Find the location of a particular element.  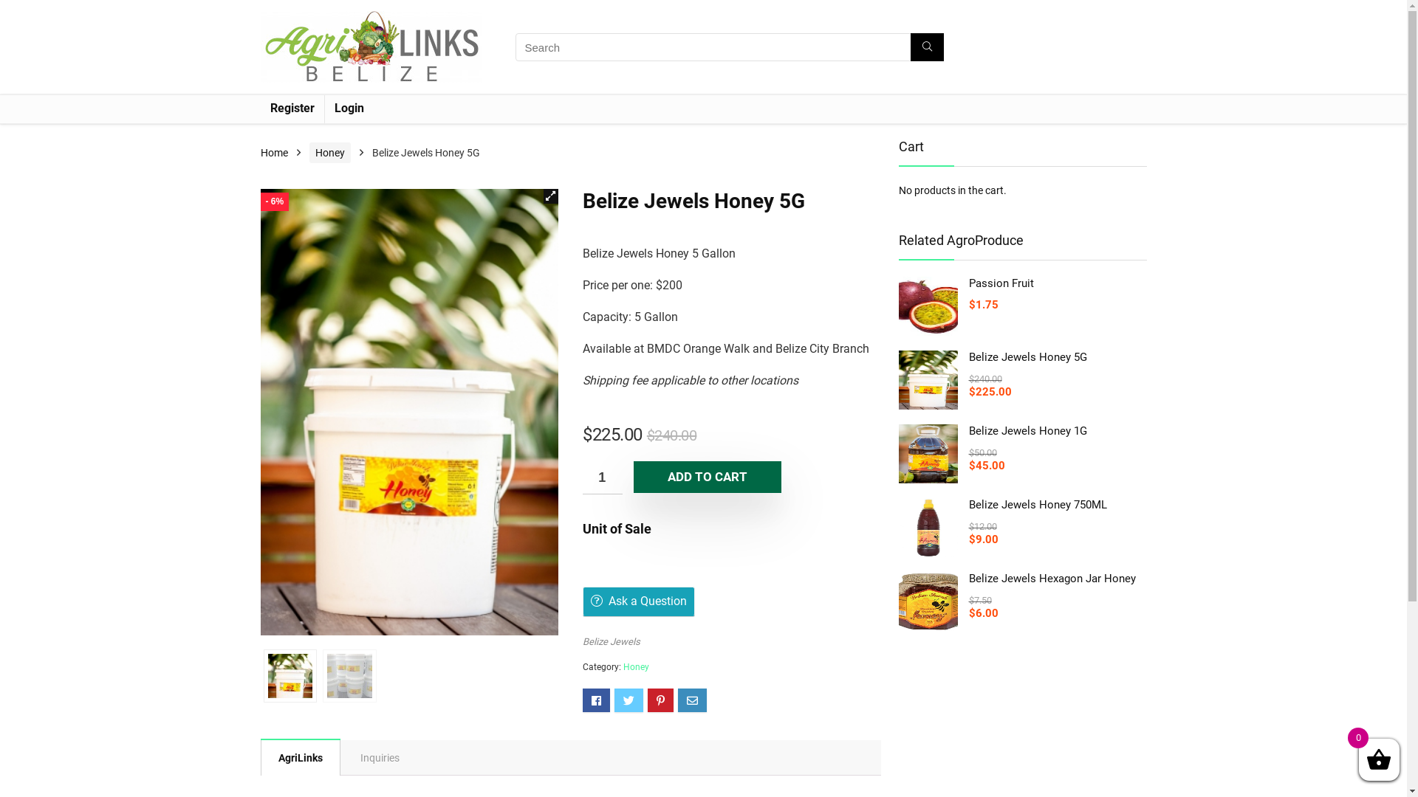

AgriLinks is located at coordinates (300, 758).